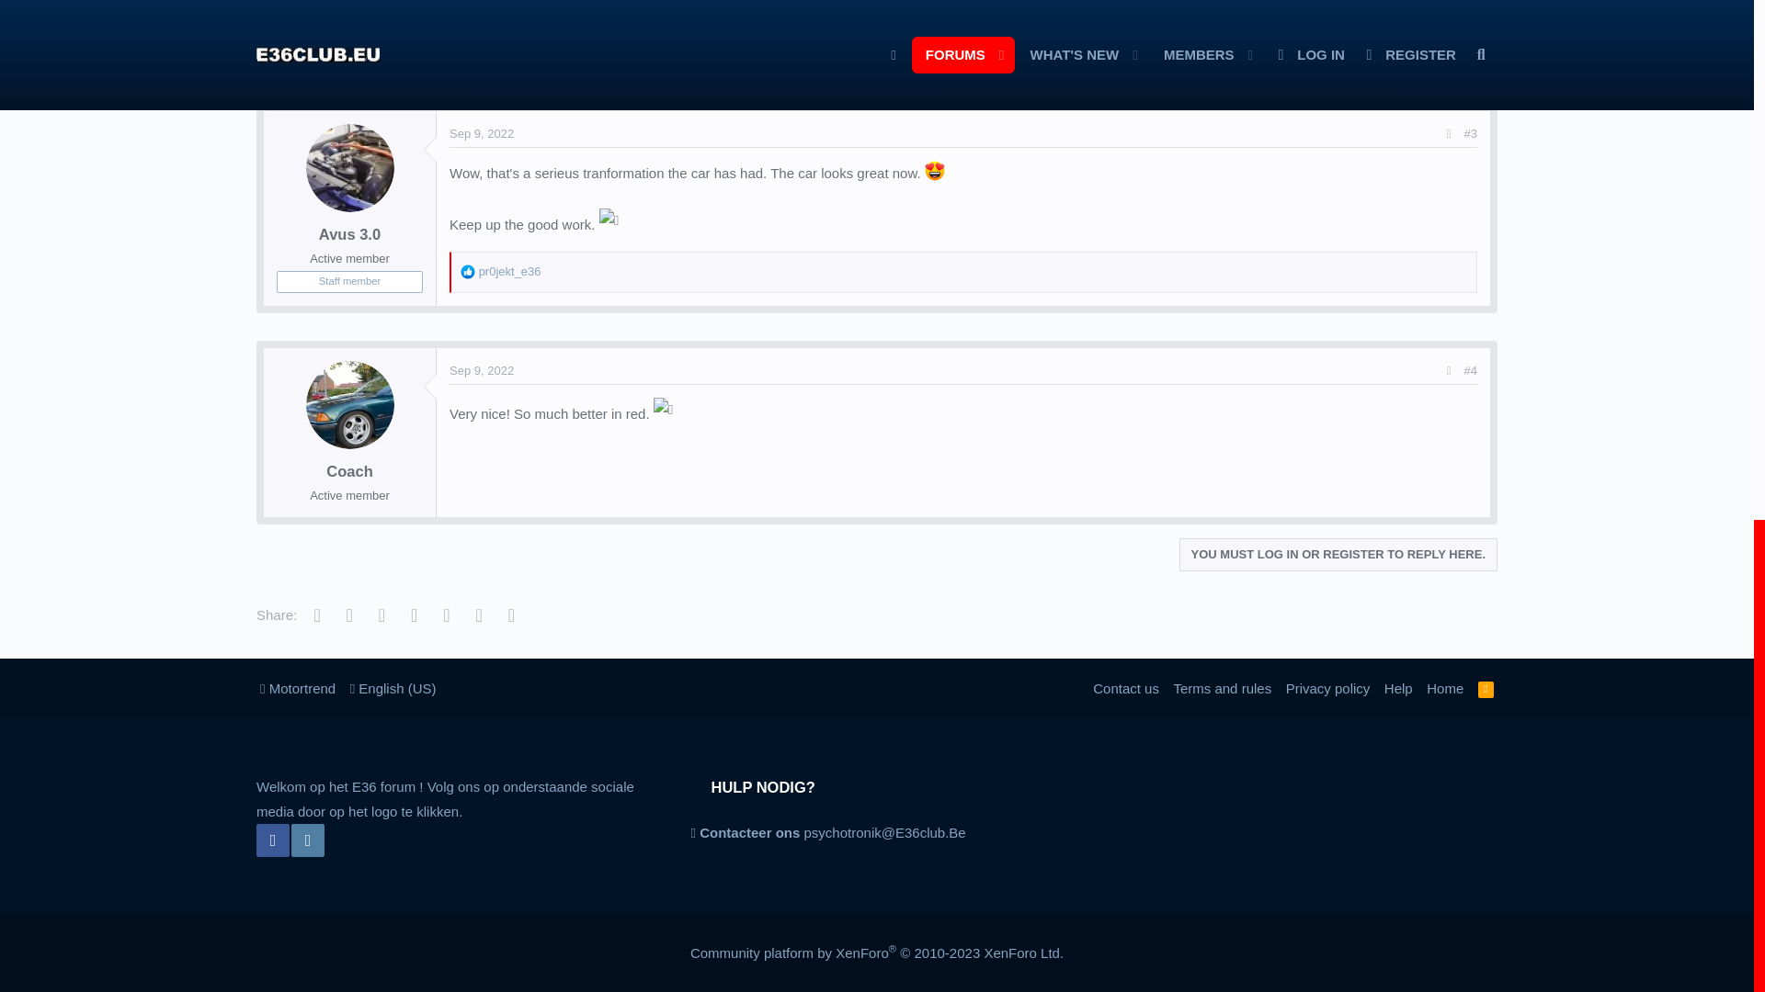 This screenshot has height=992, width=1765. What do you see at coordinates (467, 36) in the screenshot?
I see `Like` at bounding box center [467, 36].